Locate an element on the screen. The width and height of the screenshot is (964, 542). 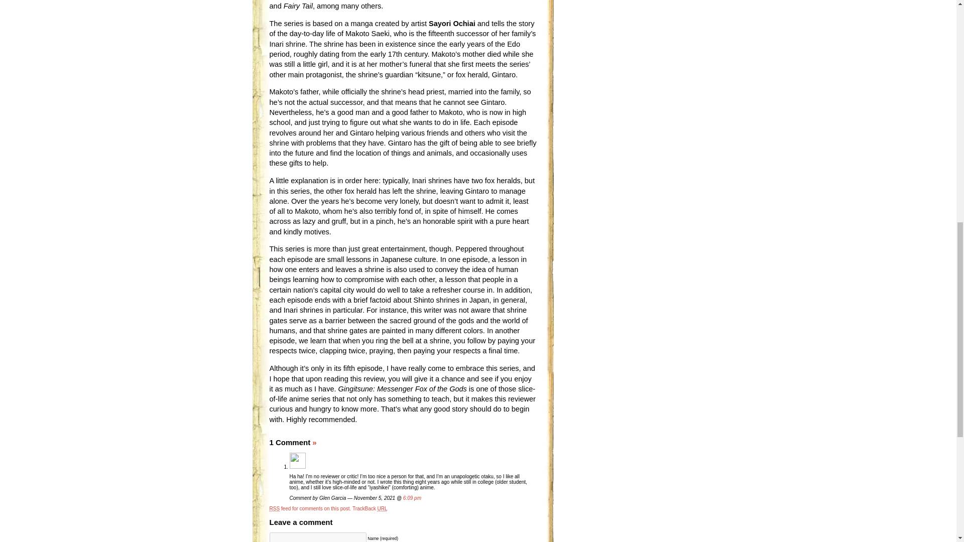
Really Simple Syndication is located at coordinates (274, 508).